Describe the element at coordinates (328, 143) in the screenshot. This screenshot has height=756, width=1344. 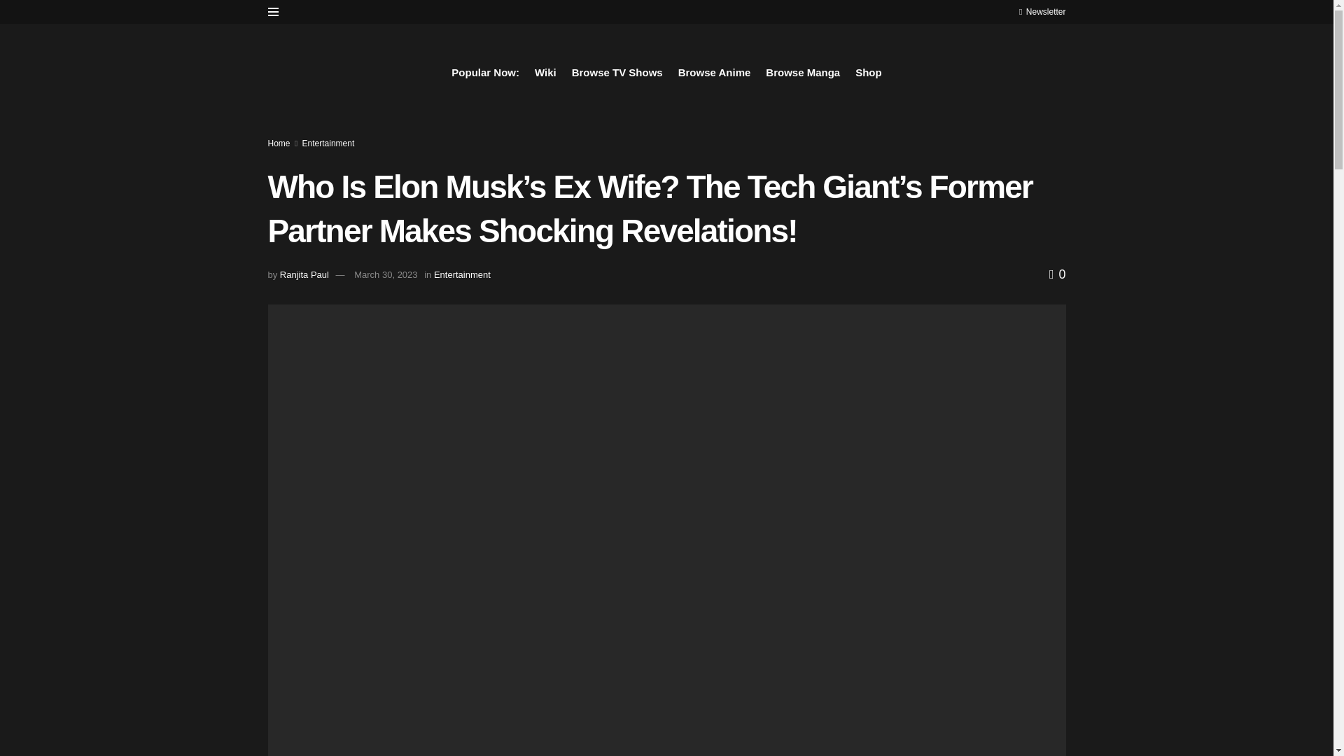
I see `Entertainment` at that location.